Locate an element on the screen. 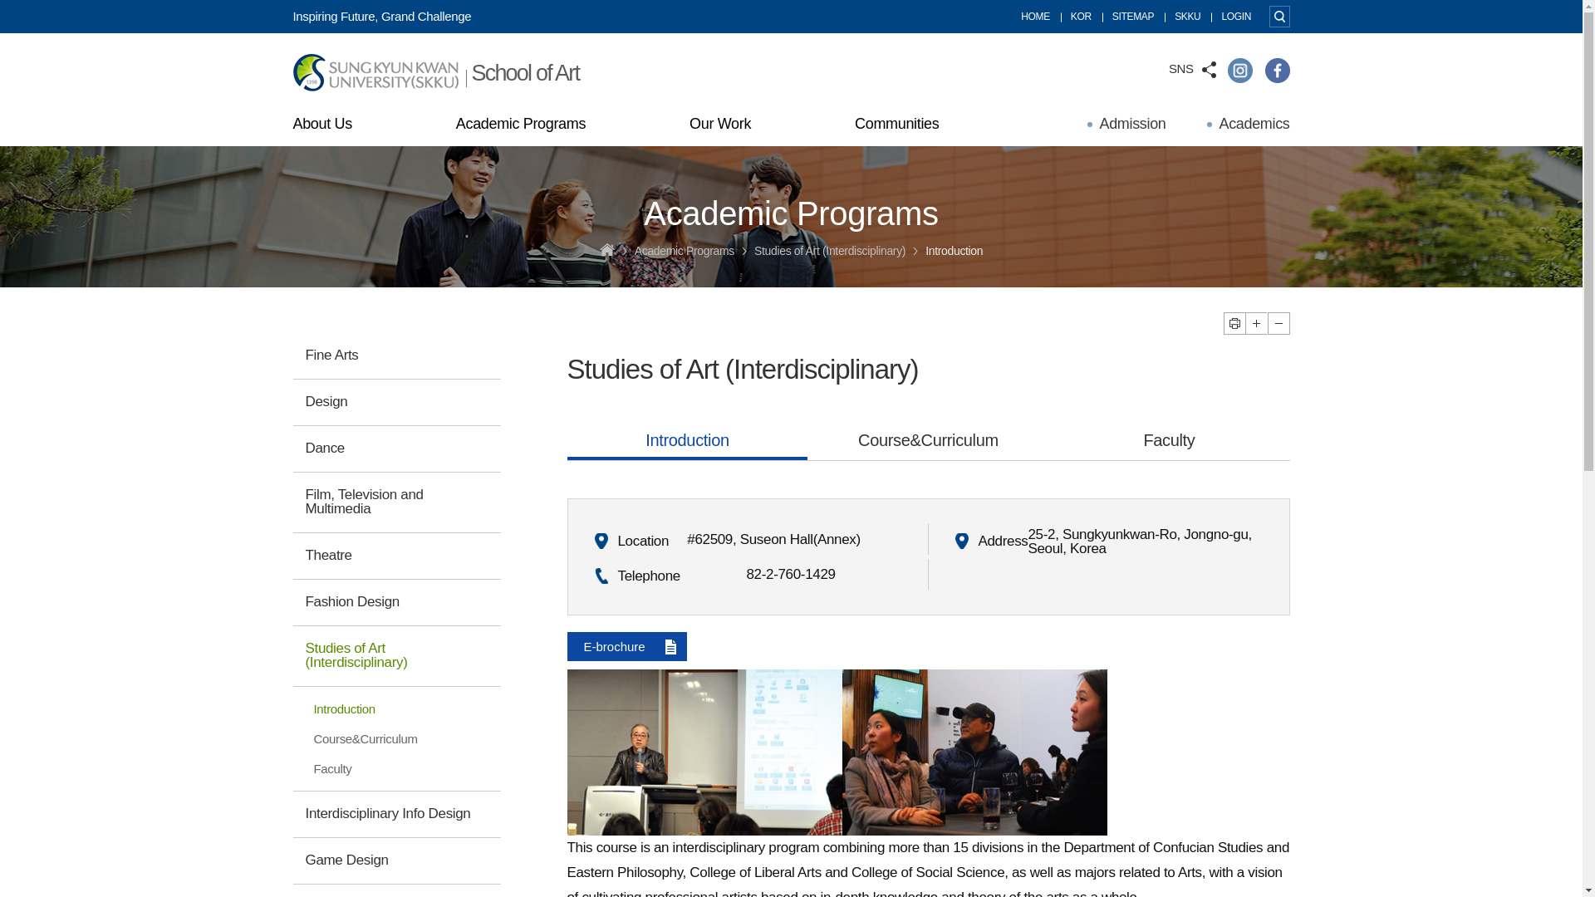  KOR is located at coordinates (1080, 17).